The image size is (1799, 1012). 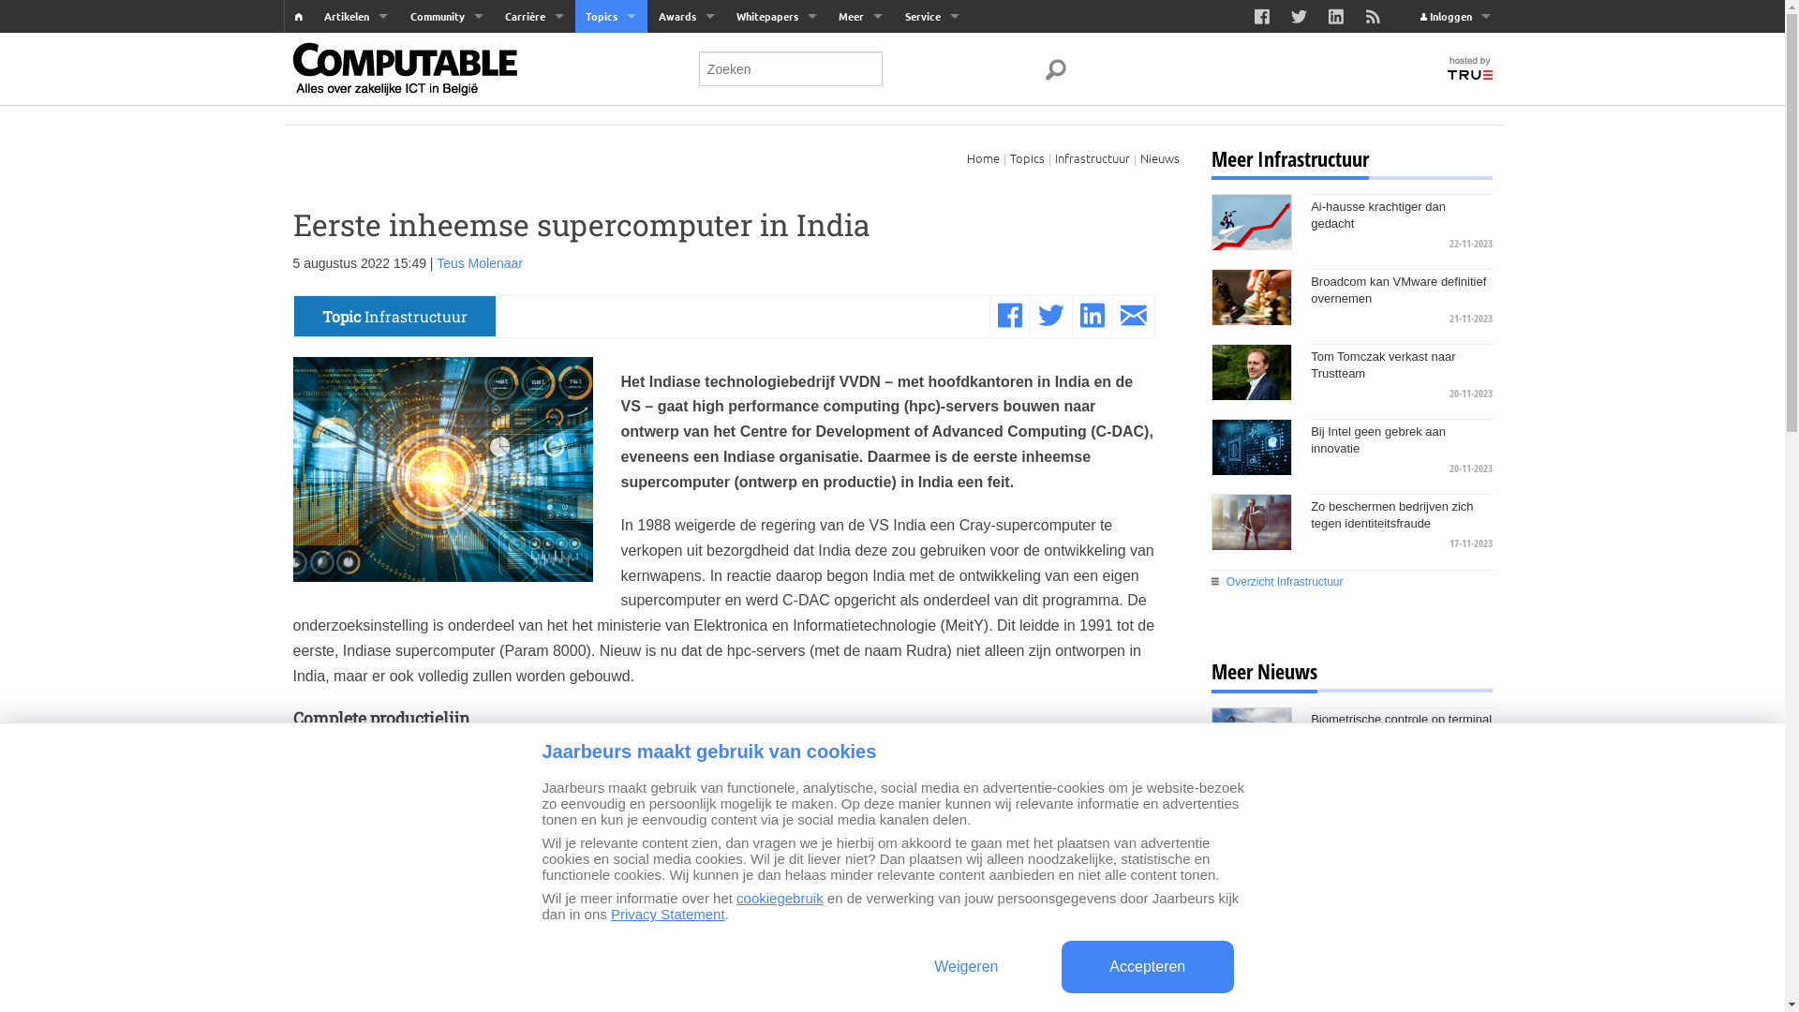 I want to click on Overzicht Infrastructuur, so click(x=1351, y=582).